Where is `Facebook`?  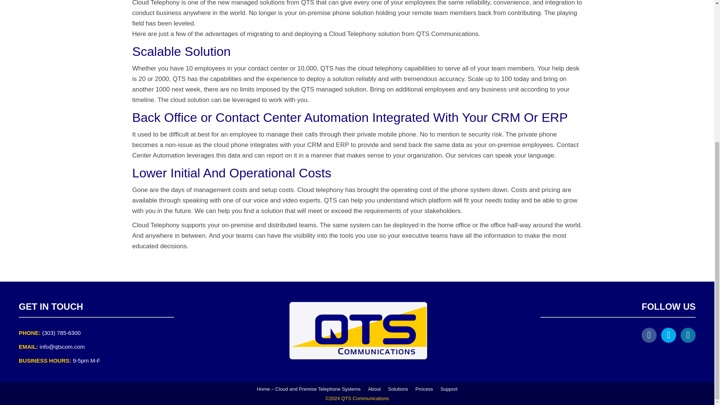 Facebook is located at coordinates (649, 335).